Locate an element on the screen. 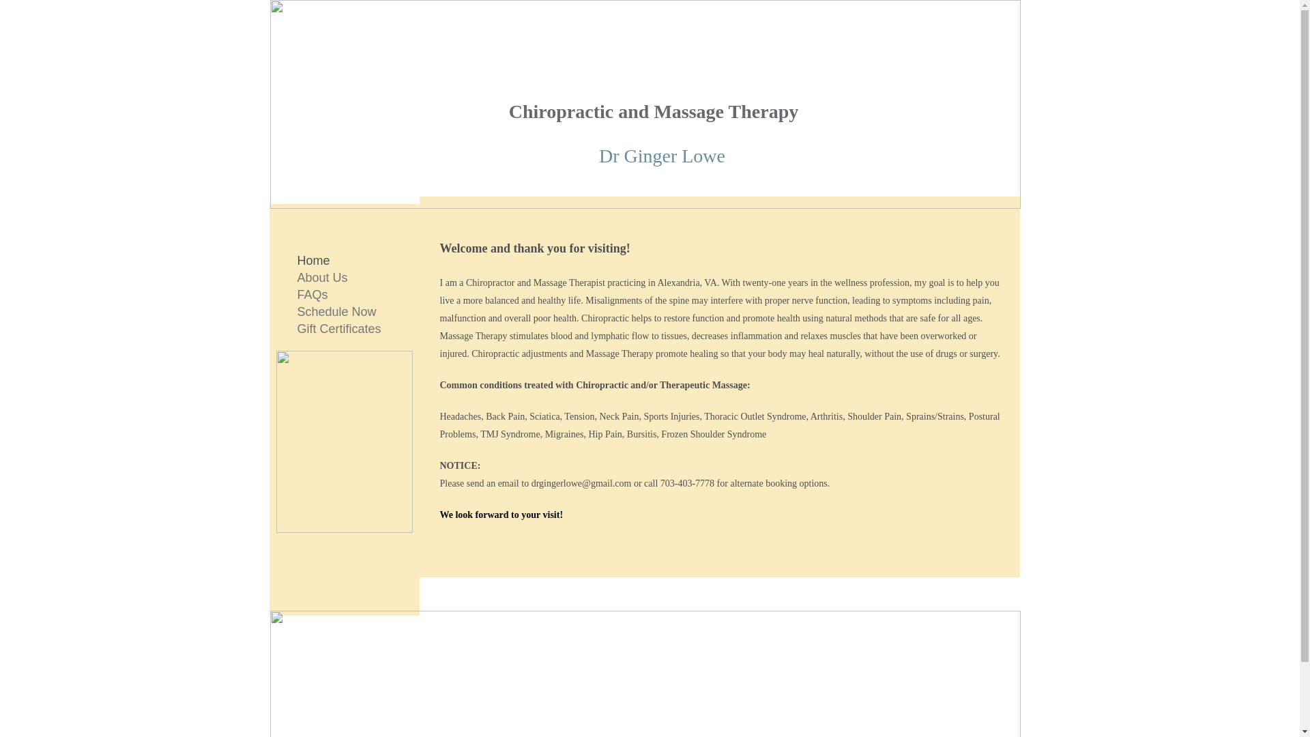 This screenshot has width=1310, height=737. About Us is located at coordinates (323, 277).